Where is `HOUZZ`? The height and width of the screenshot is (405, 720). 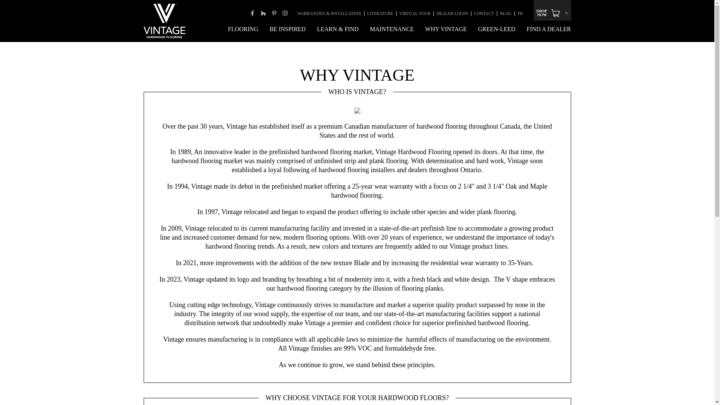 HOUZZ is located at coordinates (263, 13).